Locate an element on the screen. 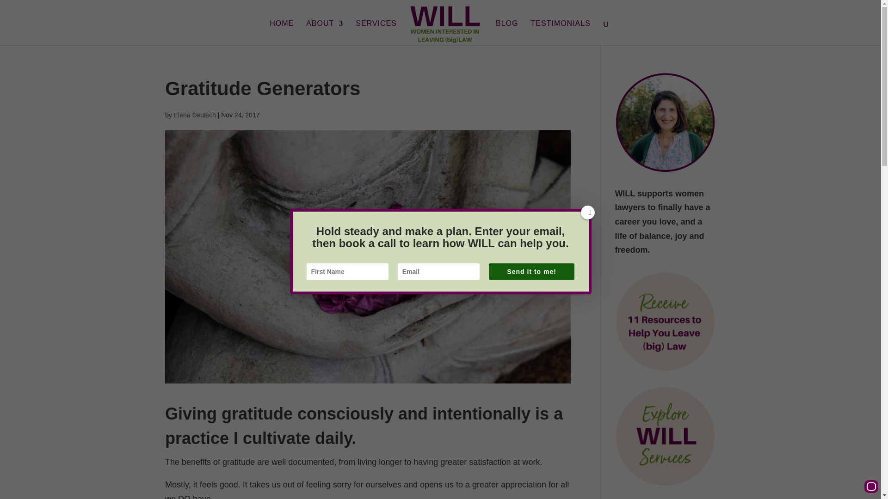 The height and width of the screenshot is (499, 888). Accessibility Menu is located at coordinates (871, 486).